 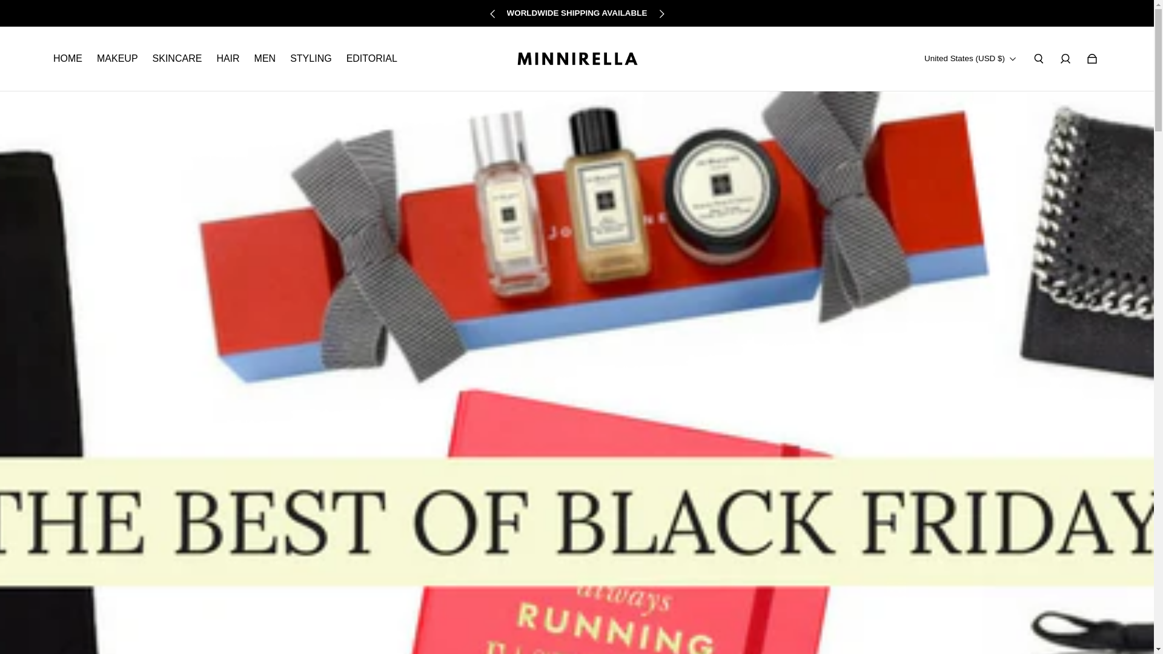 I want to click on STYLING, so click(x=310, y=58).